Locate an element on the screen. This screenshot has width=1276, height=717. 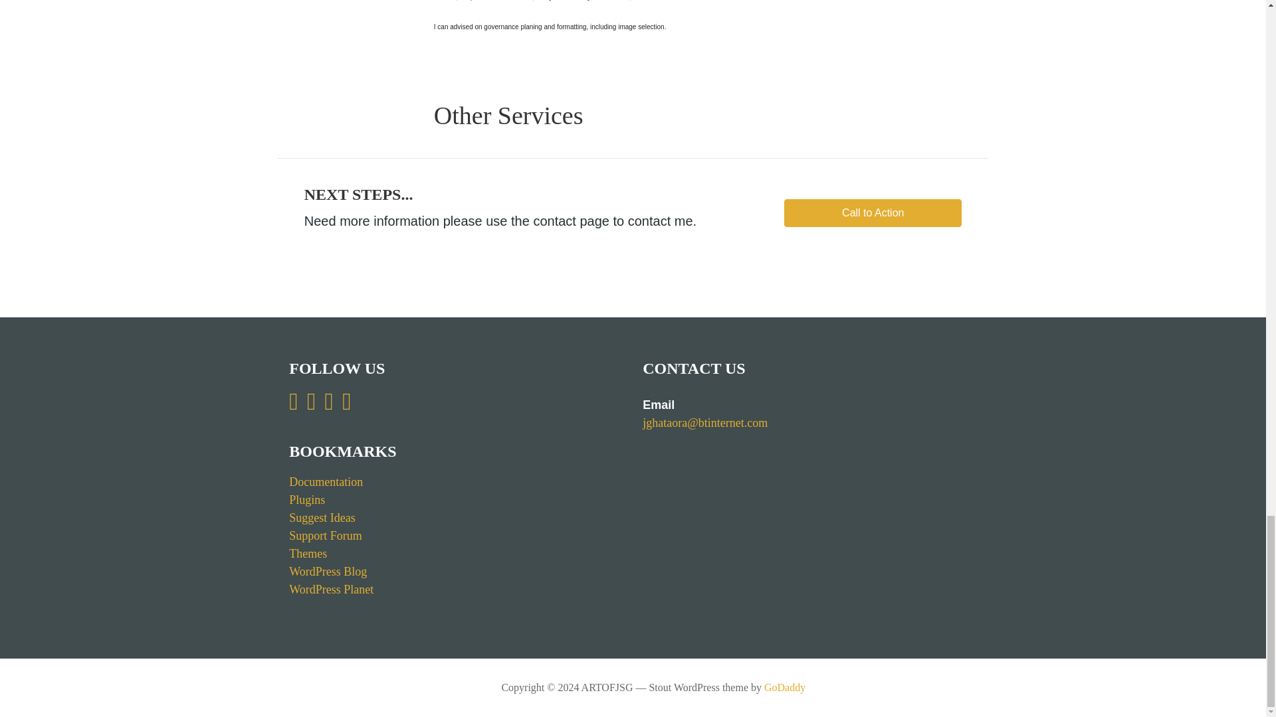
WordPress Planet is located at coordinates (331, 590).